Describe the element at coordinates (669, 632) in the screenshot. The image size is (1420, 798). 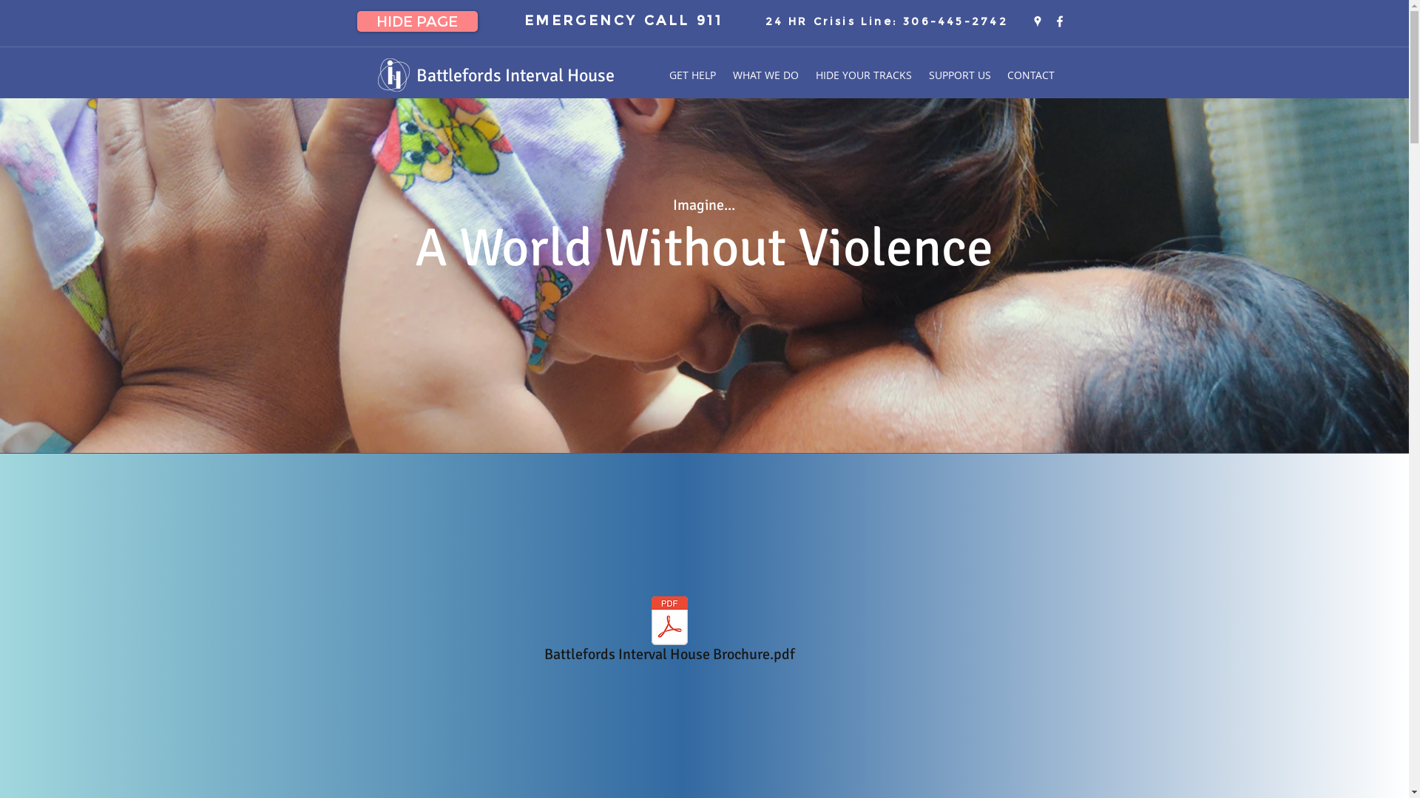
I see `Battlefords Interval House Brochure.pdf` at that location.